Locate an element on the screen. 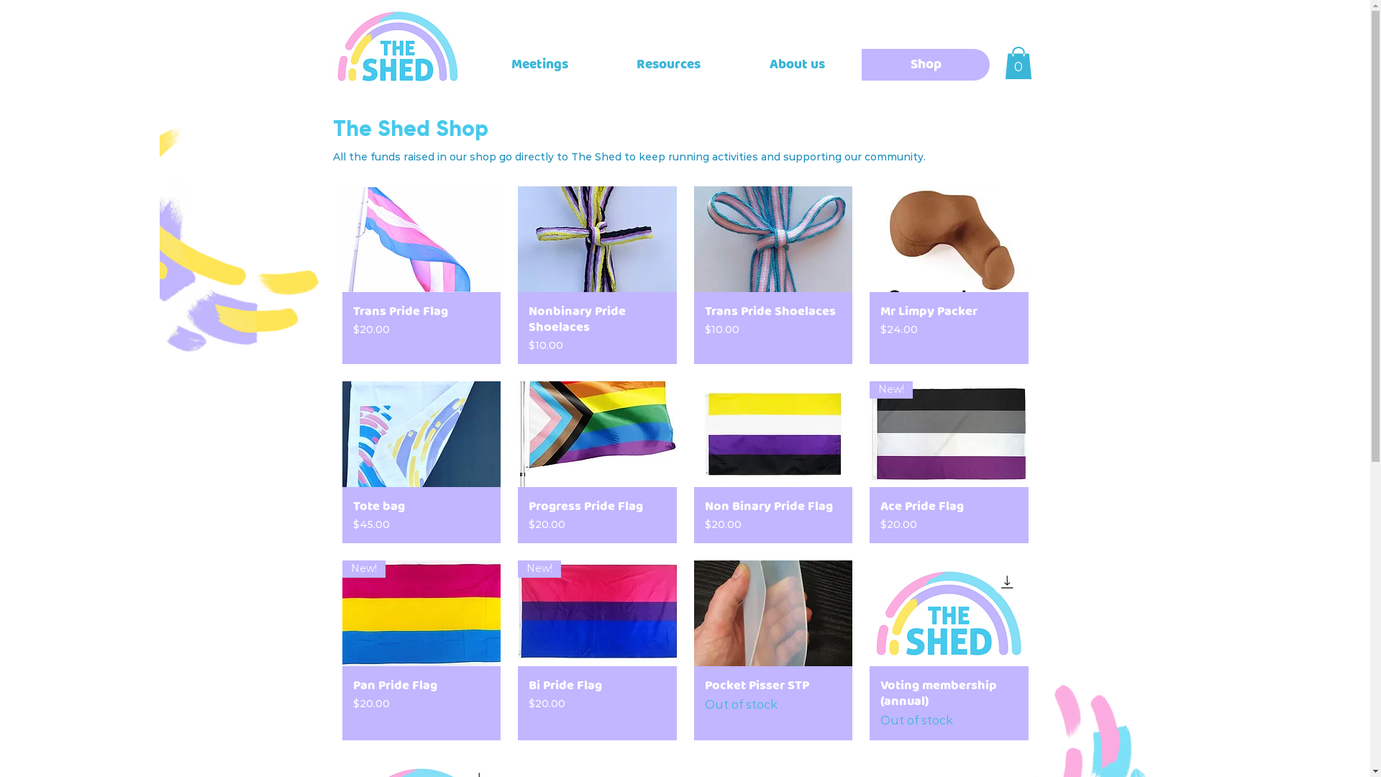 This screenshot has width=1381, height=777. 0 is located at coordinates (1018, 63).